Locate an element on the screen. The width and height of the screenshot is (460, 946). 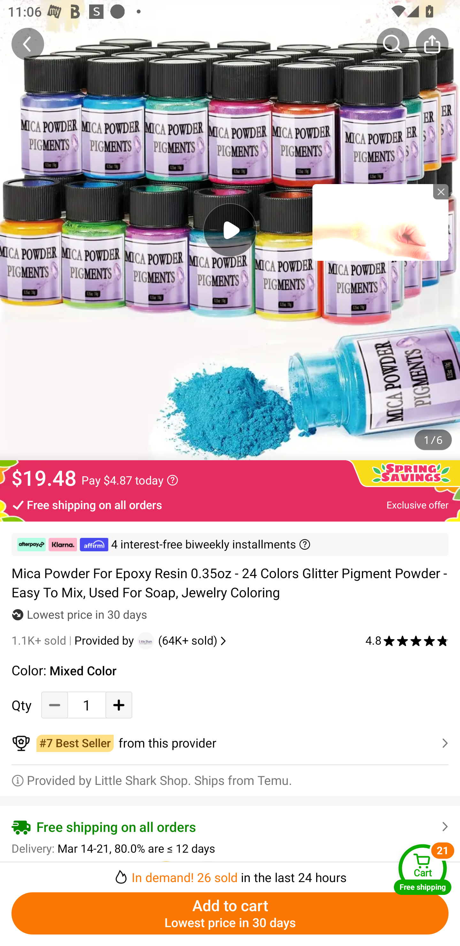
￼￼In demand! 26 sold in the last 24 hours is located at coordinates (230, 874).